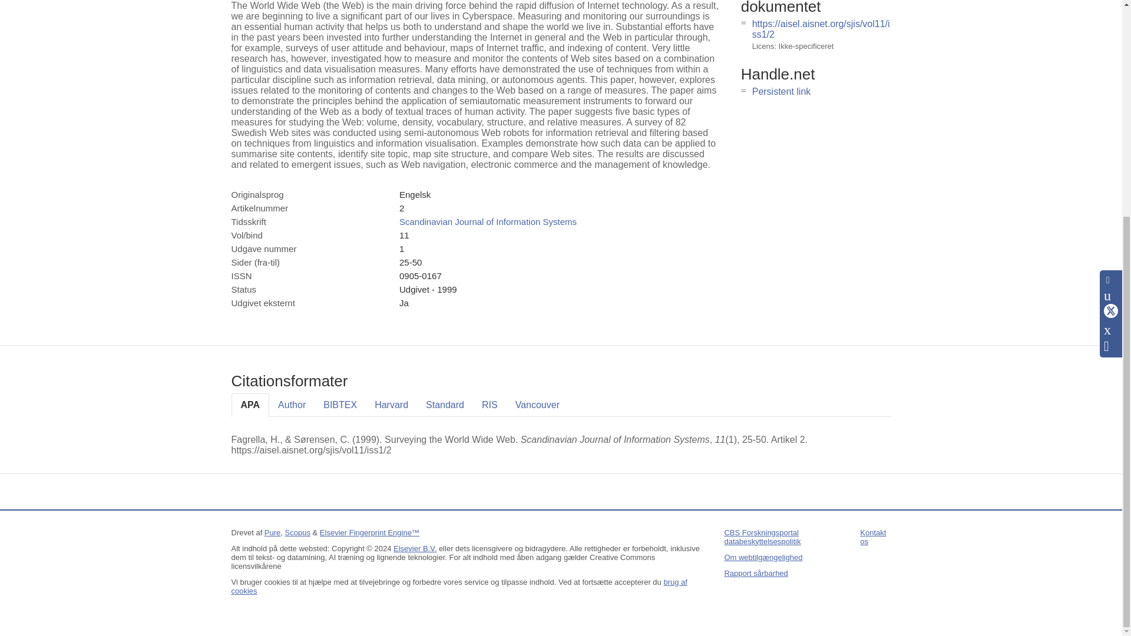 This screenshot has height=636, width=1131. What do you see at coordinates (781, 91) in the screenshot?
I see `Persistent link` at bounding box center [781, 91].